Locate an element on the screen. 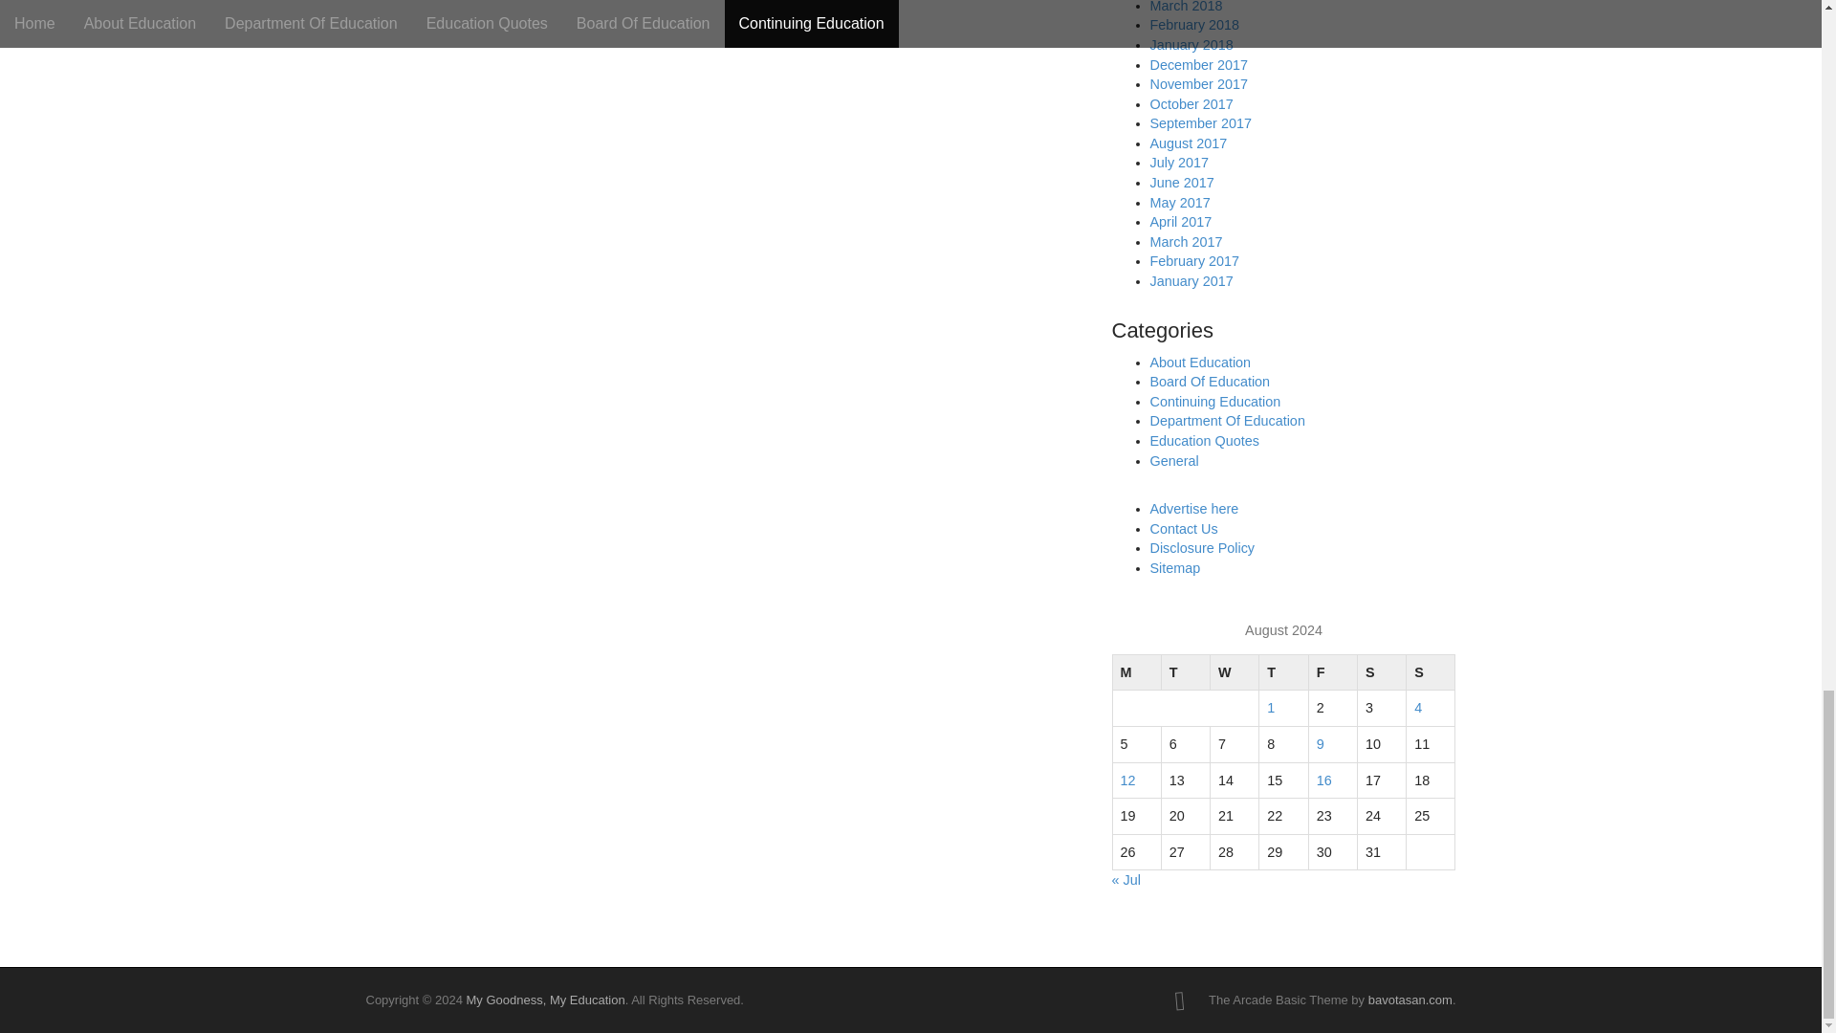 This screenshot has height=1033, width=1836. Saturday is located at coordinates (1381, 671).